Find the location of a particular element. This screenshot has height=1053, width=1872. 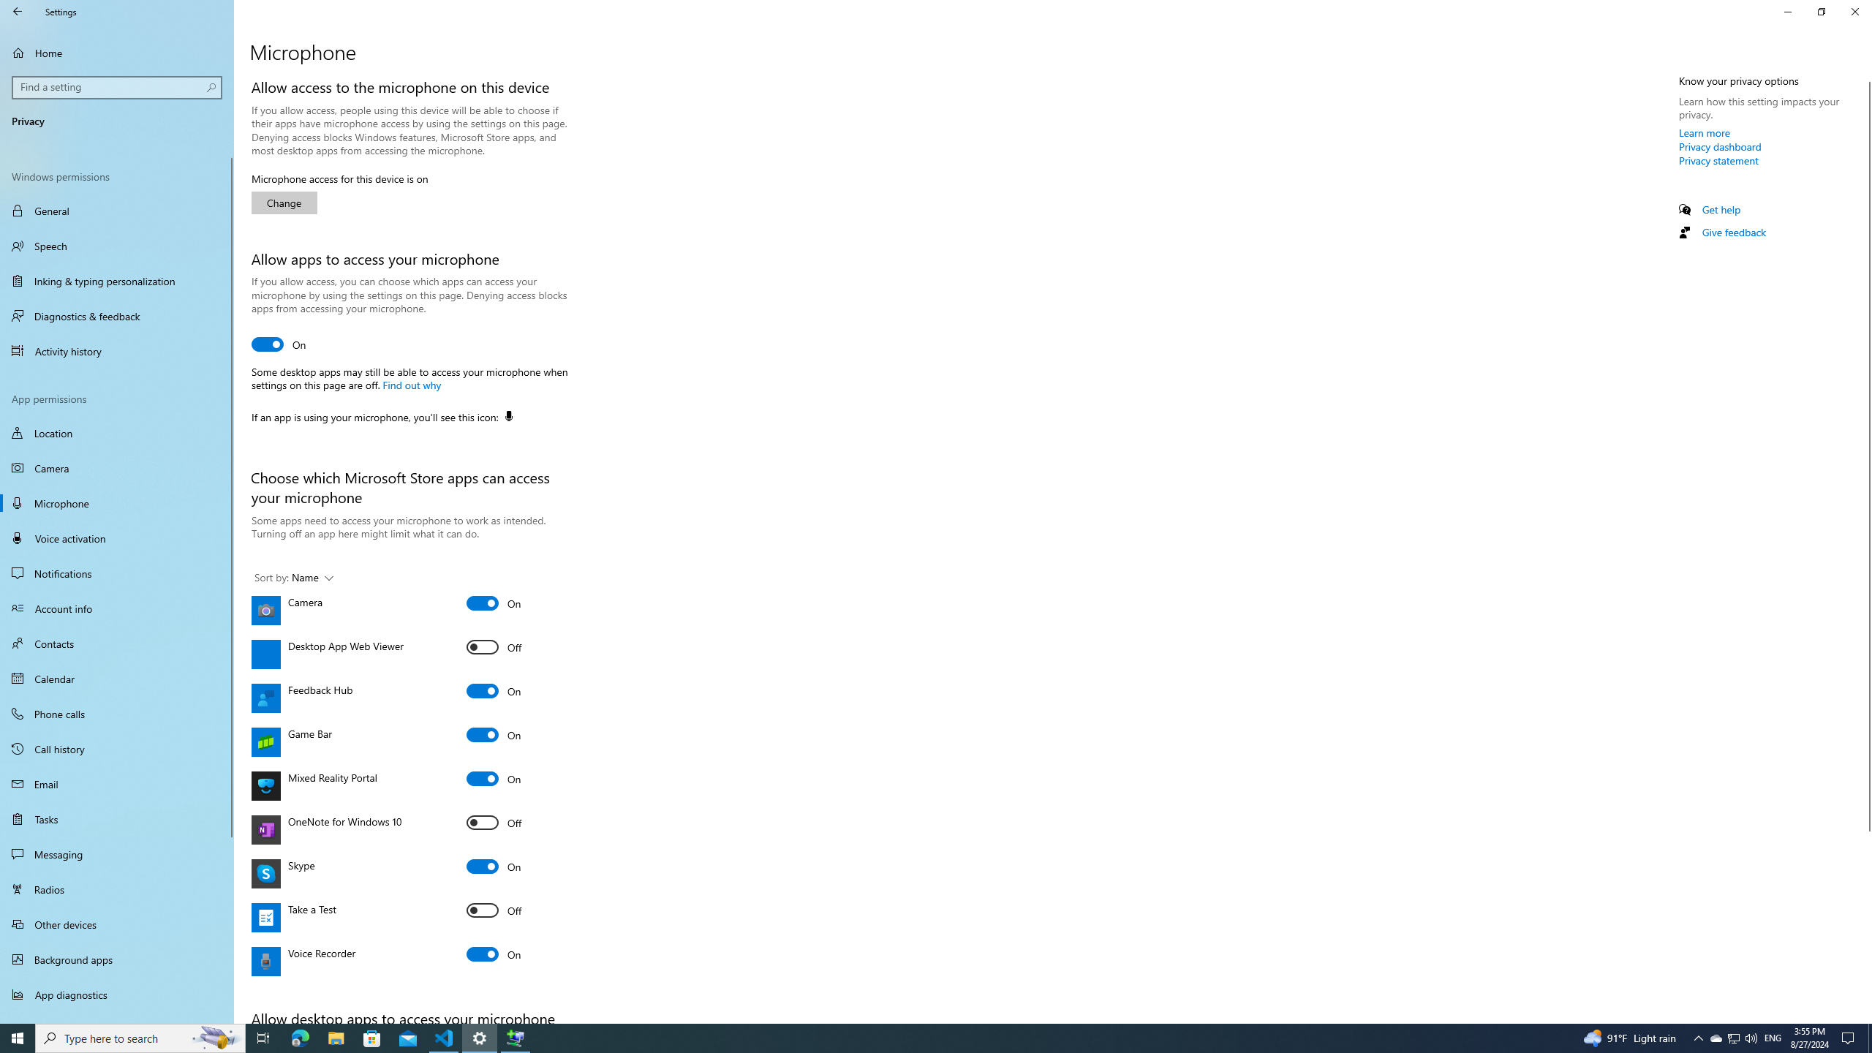

Feedback Hub is located at coordinates (494, 690).